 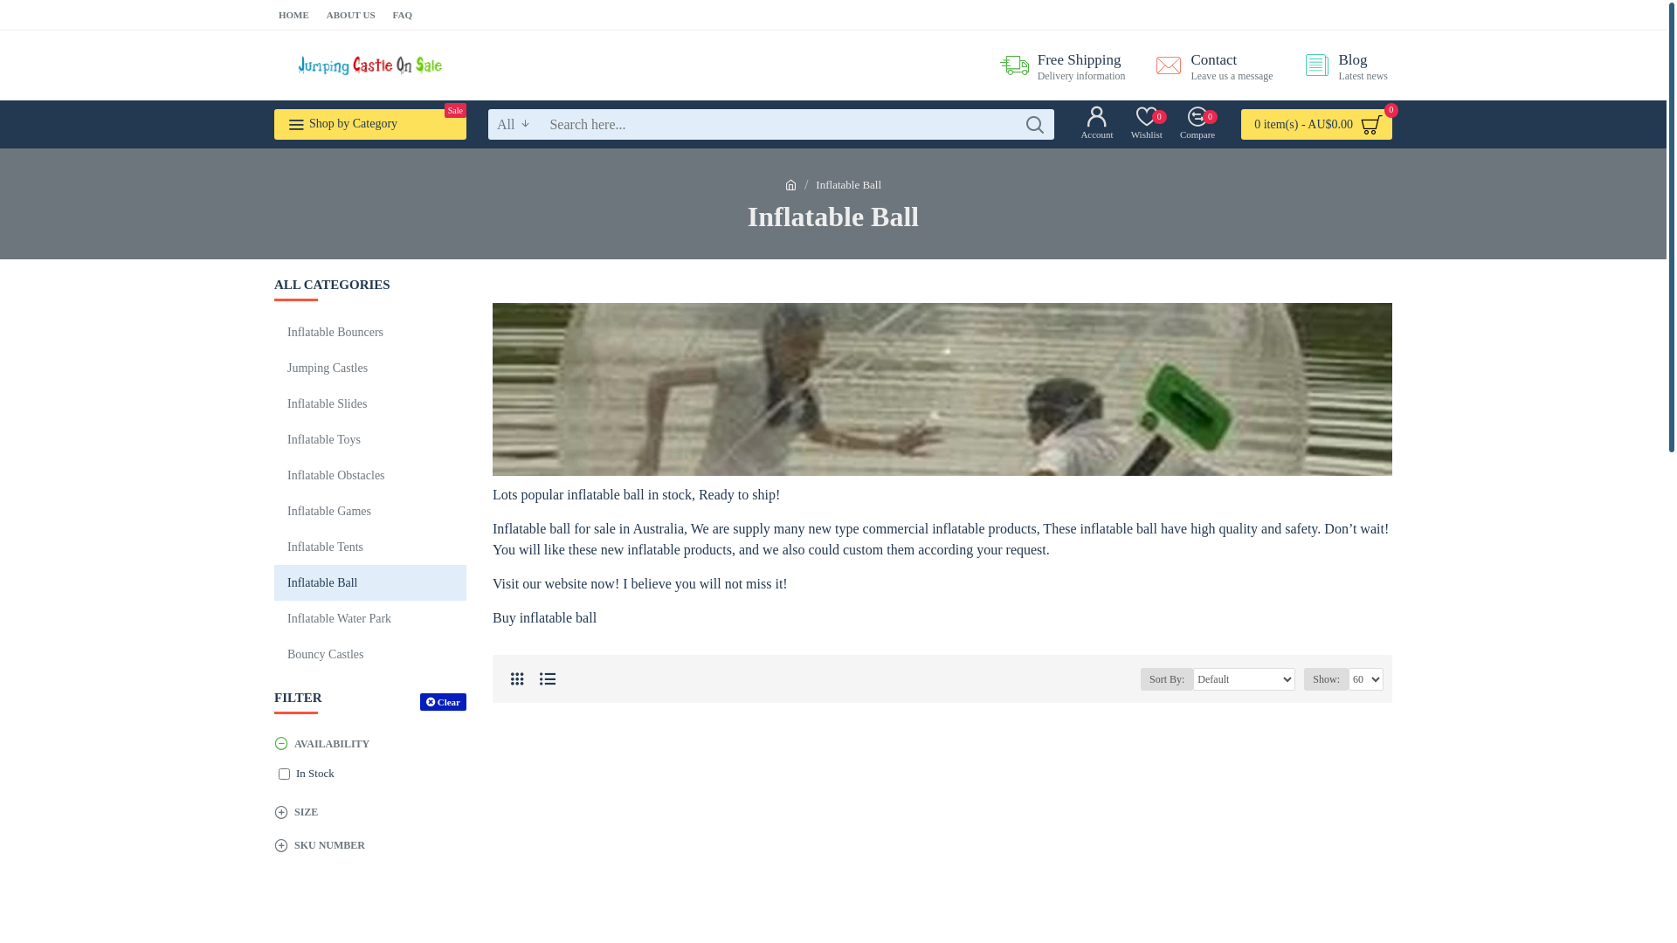 What do you see at coordinates (370, 124) in the screenshot?
I see `Shop by Category
Sale` at bounding box center [370, 124].